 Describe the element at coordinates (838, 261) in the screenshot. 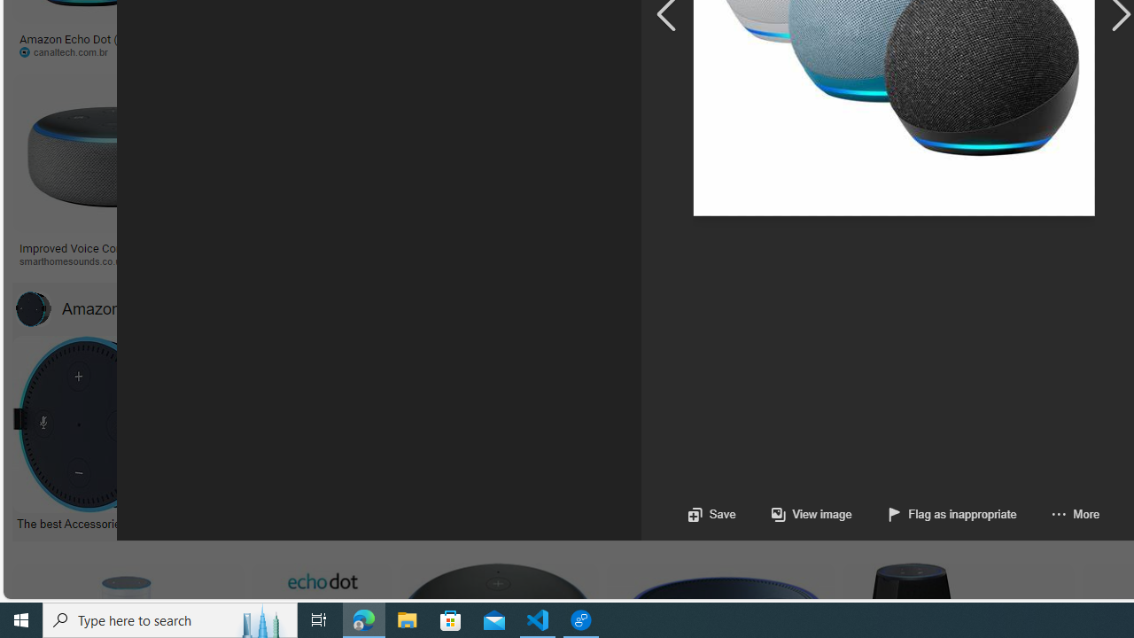

I see `mediamarkt.de` at that location.